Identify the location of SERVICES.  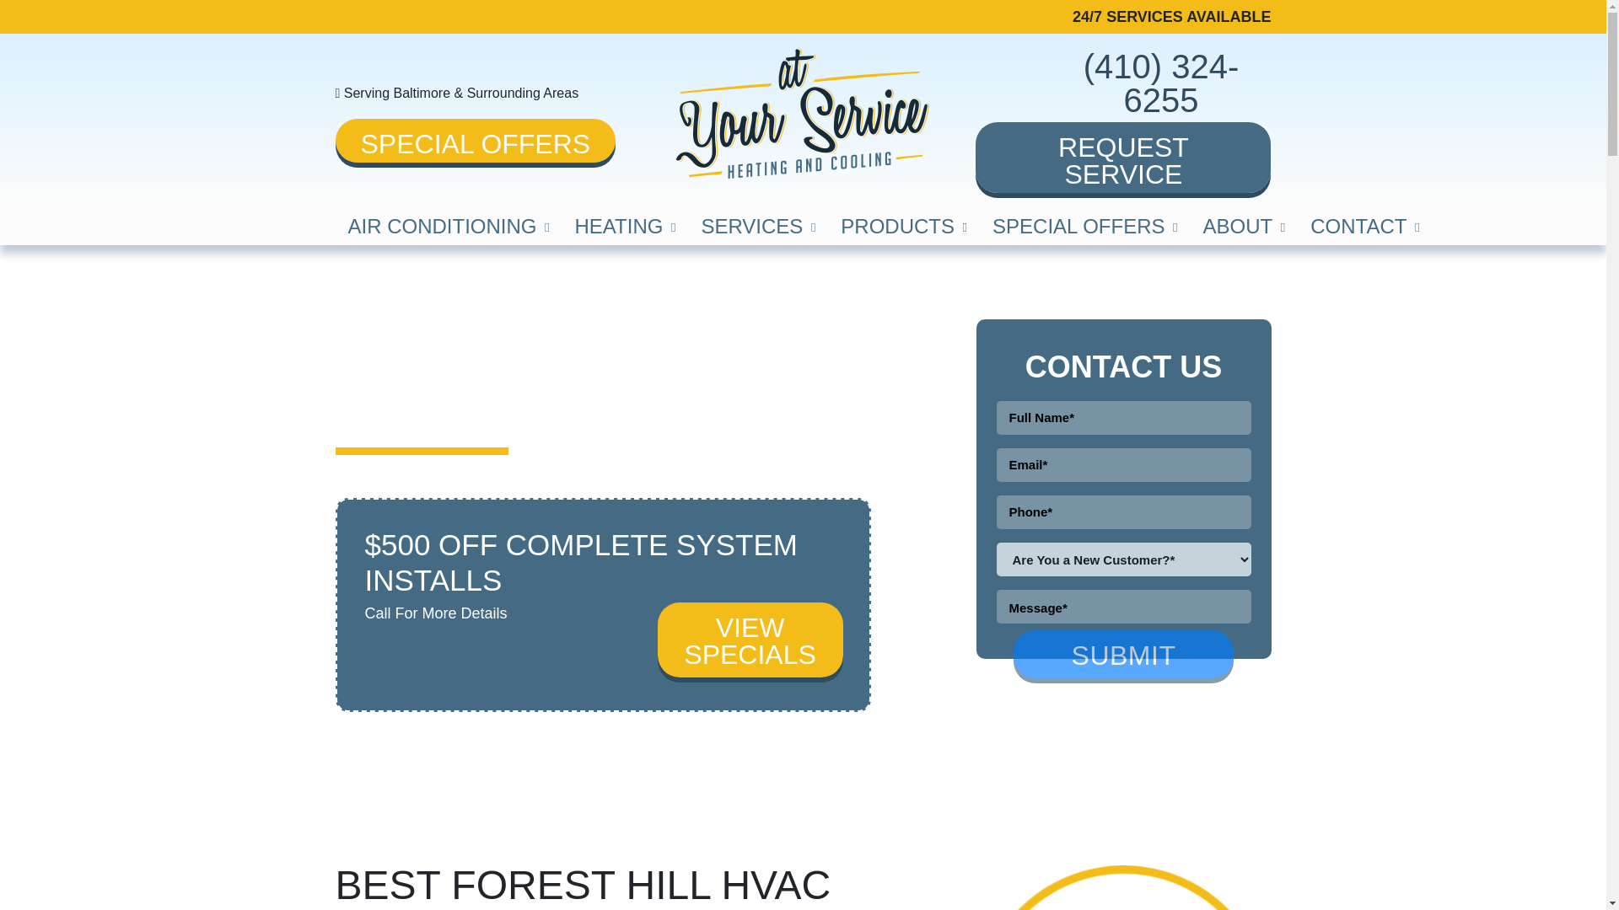
(757, 227).